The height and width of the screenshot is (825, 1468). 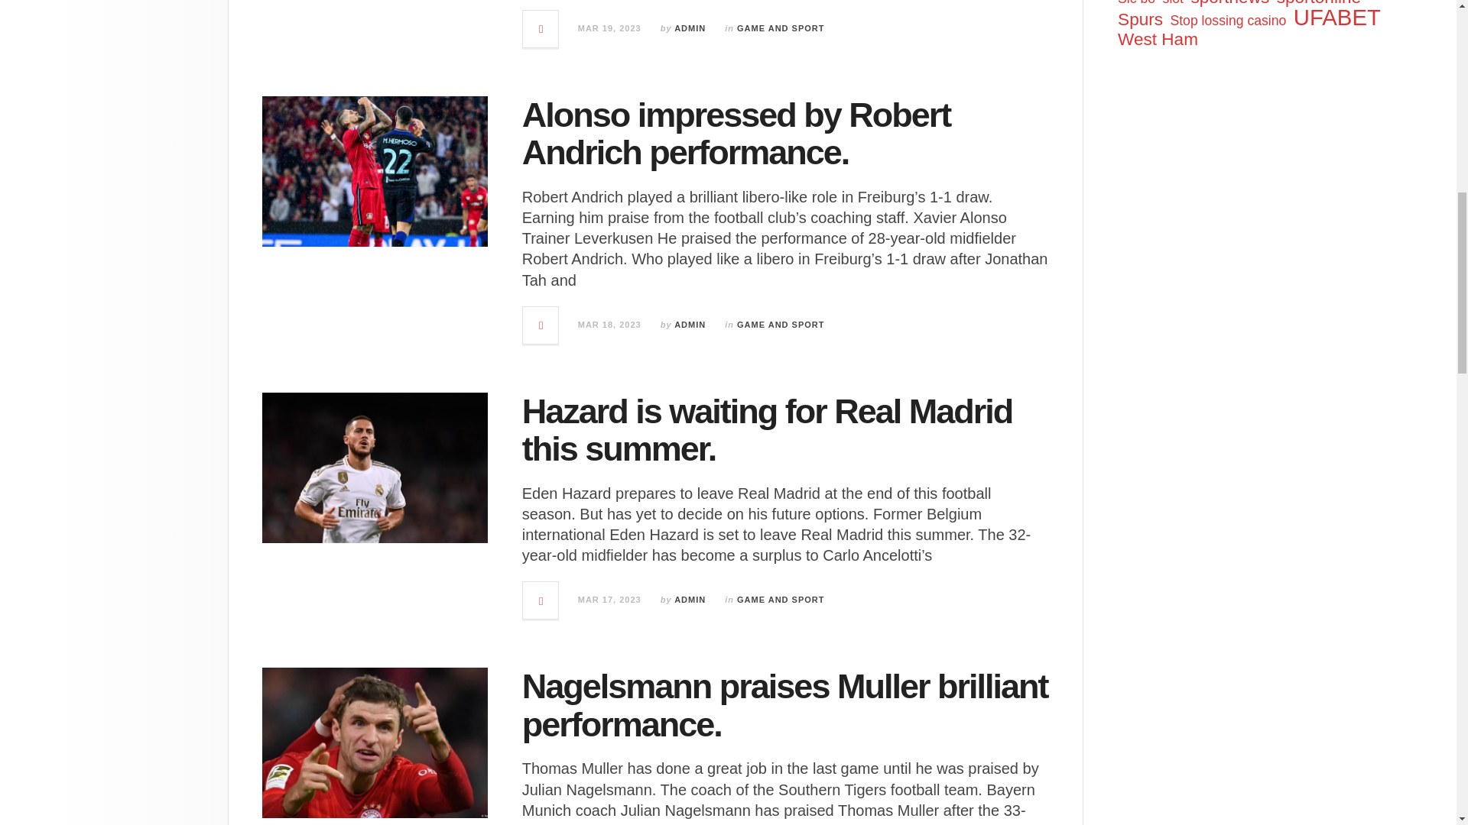 I want to click on GAME AND SPORT, so click(x=780, y=599).